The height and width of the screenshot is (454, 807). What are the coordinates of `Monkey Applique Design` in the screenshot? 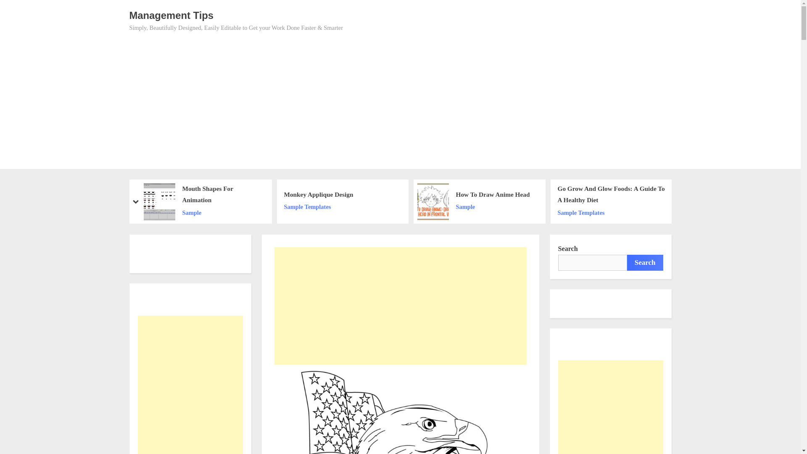 It's located at (319, 195).